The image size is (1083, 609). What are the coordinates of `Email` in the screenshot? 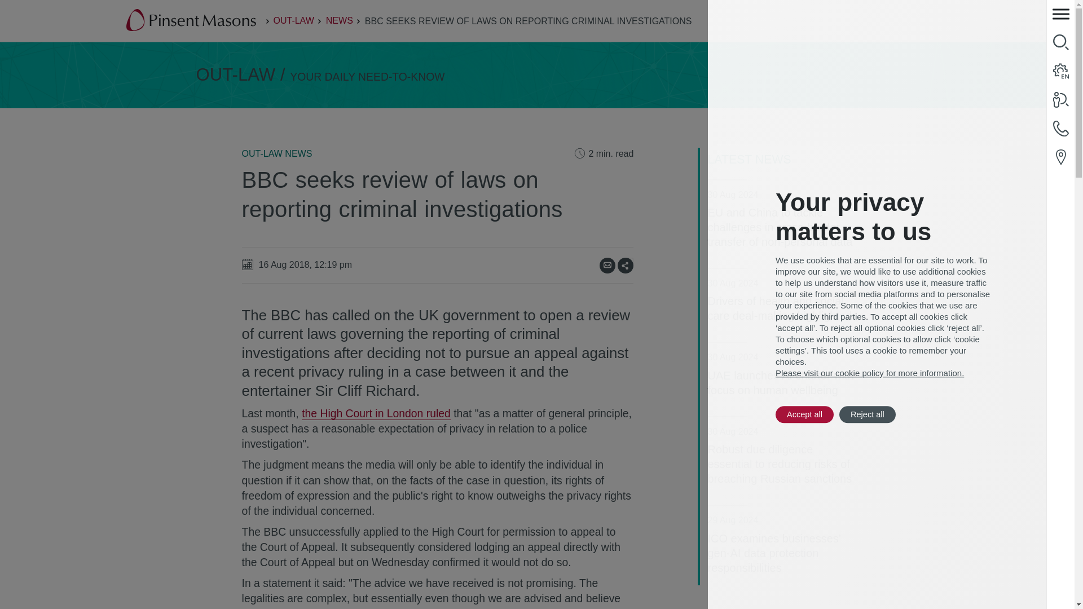 It's located at (607, 265).